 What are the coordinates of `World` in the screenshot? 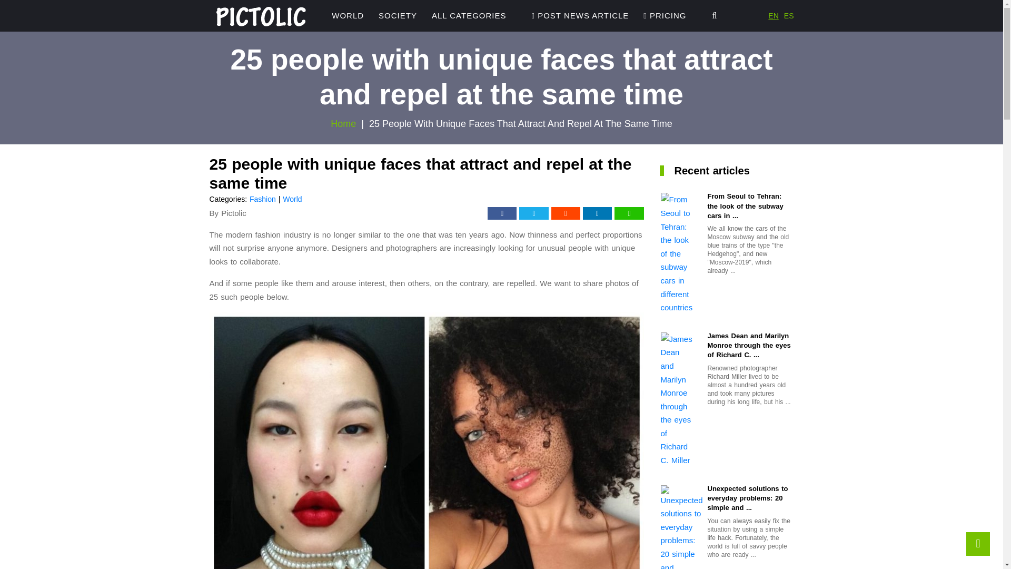 It's located at (292, 199).